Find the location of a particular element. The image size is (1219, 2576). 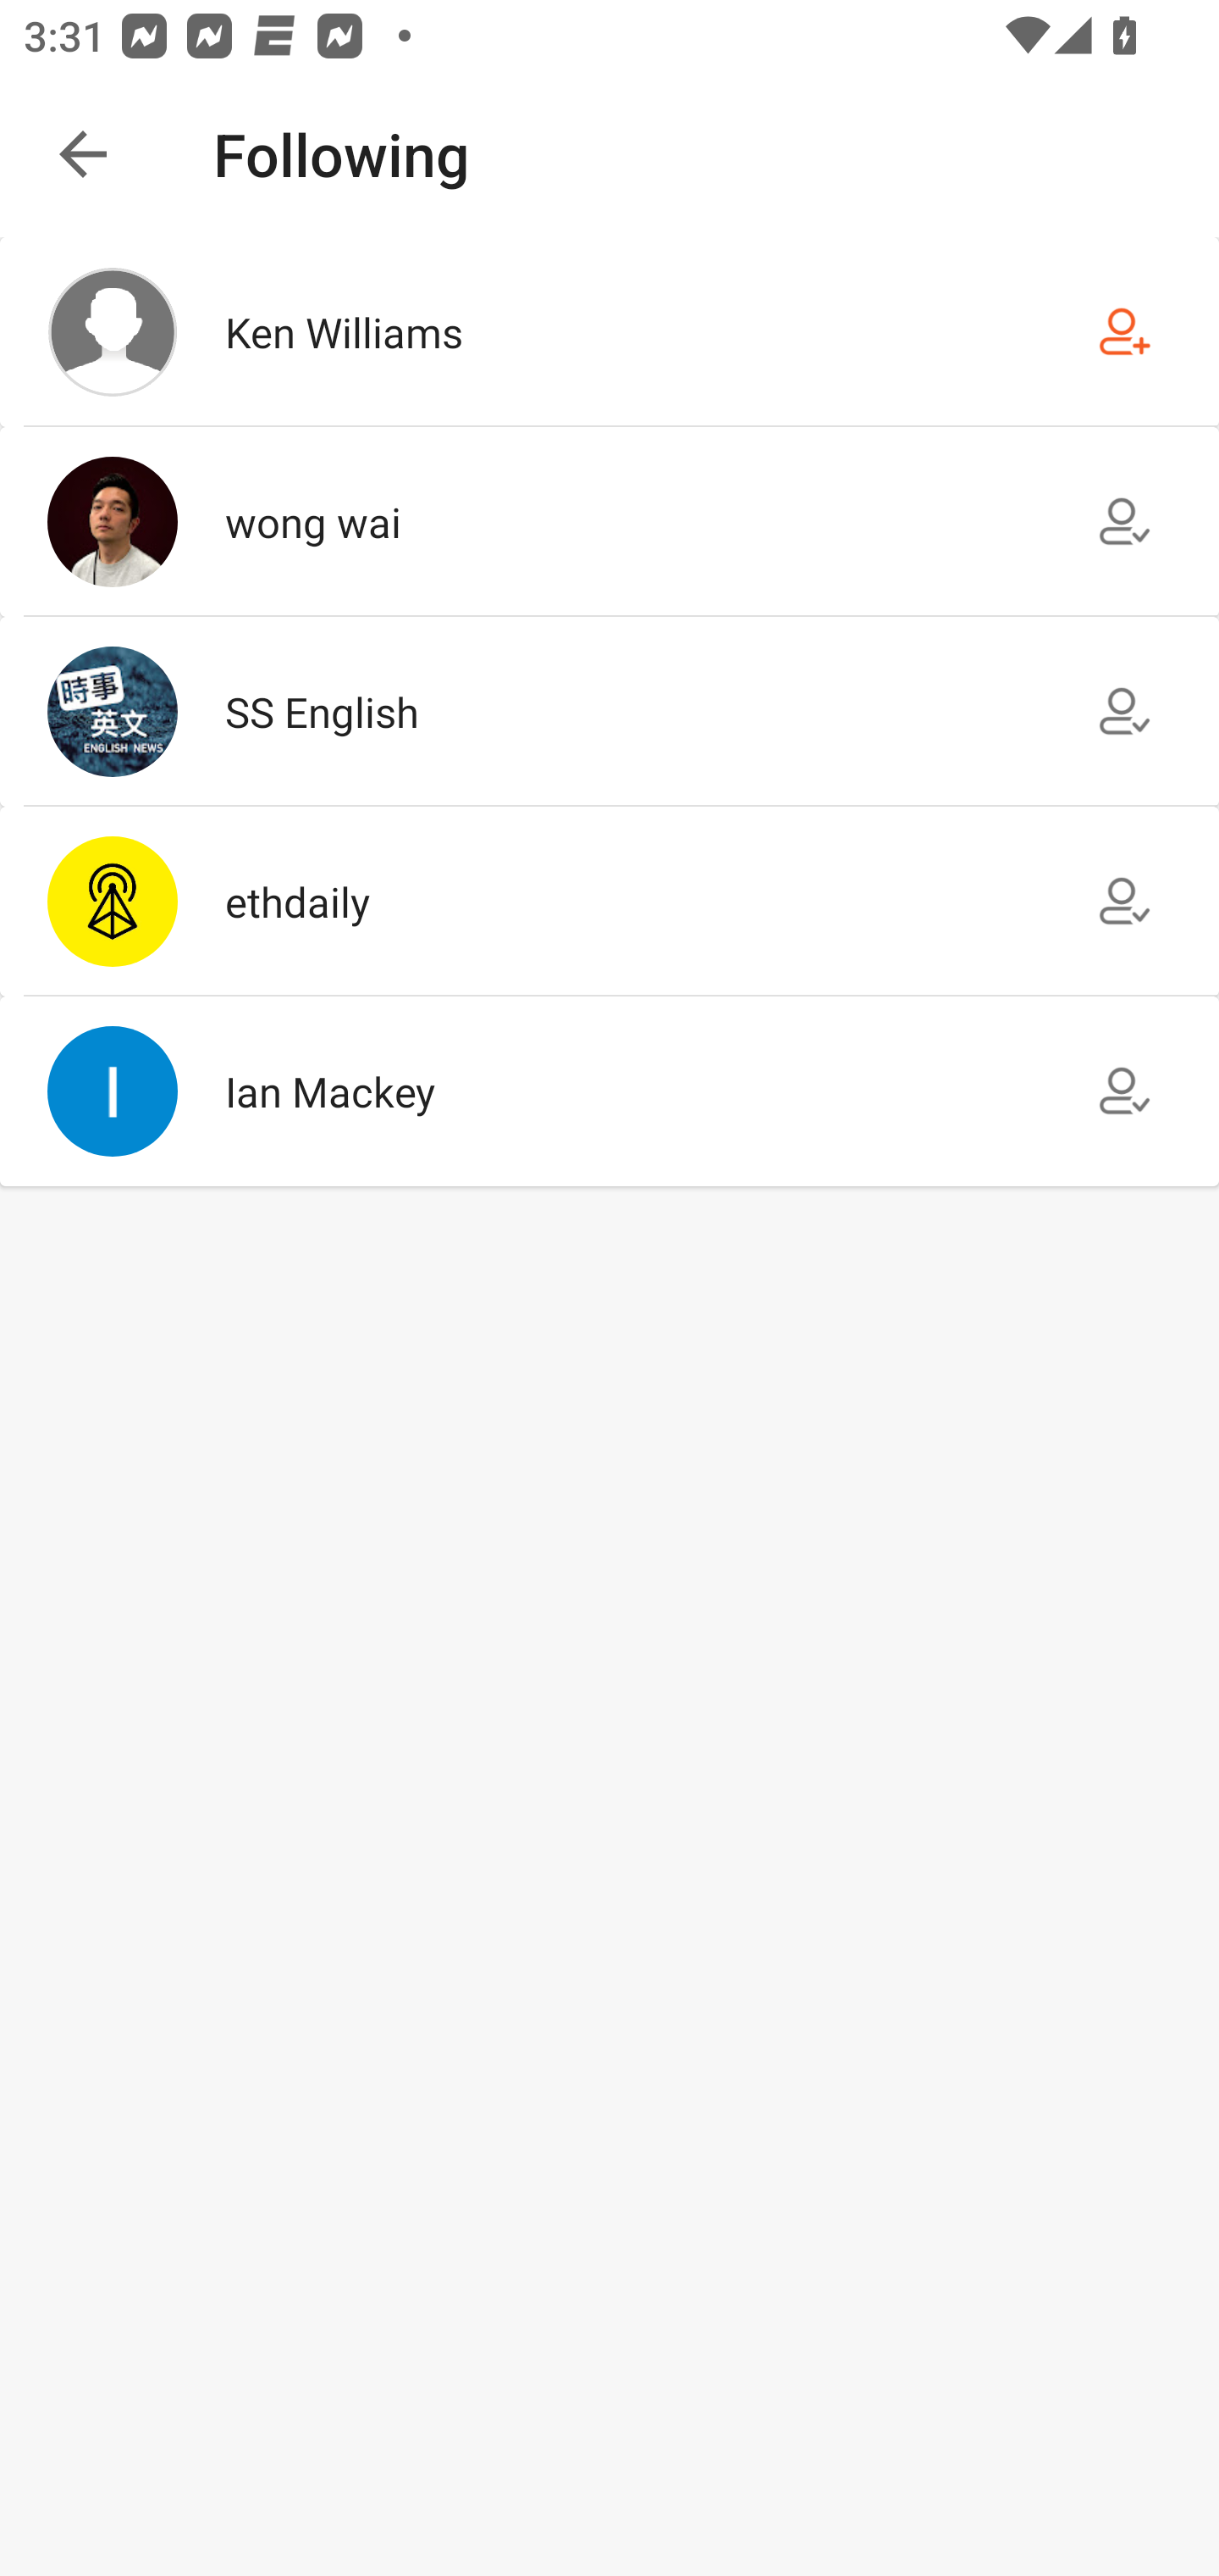

SS English is located at coordinates (609, 710).